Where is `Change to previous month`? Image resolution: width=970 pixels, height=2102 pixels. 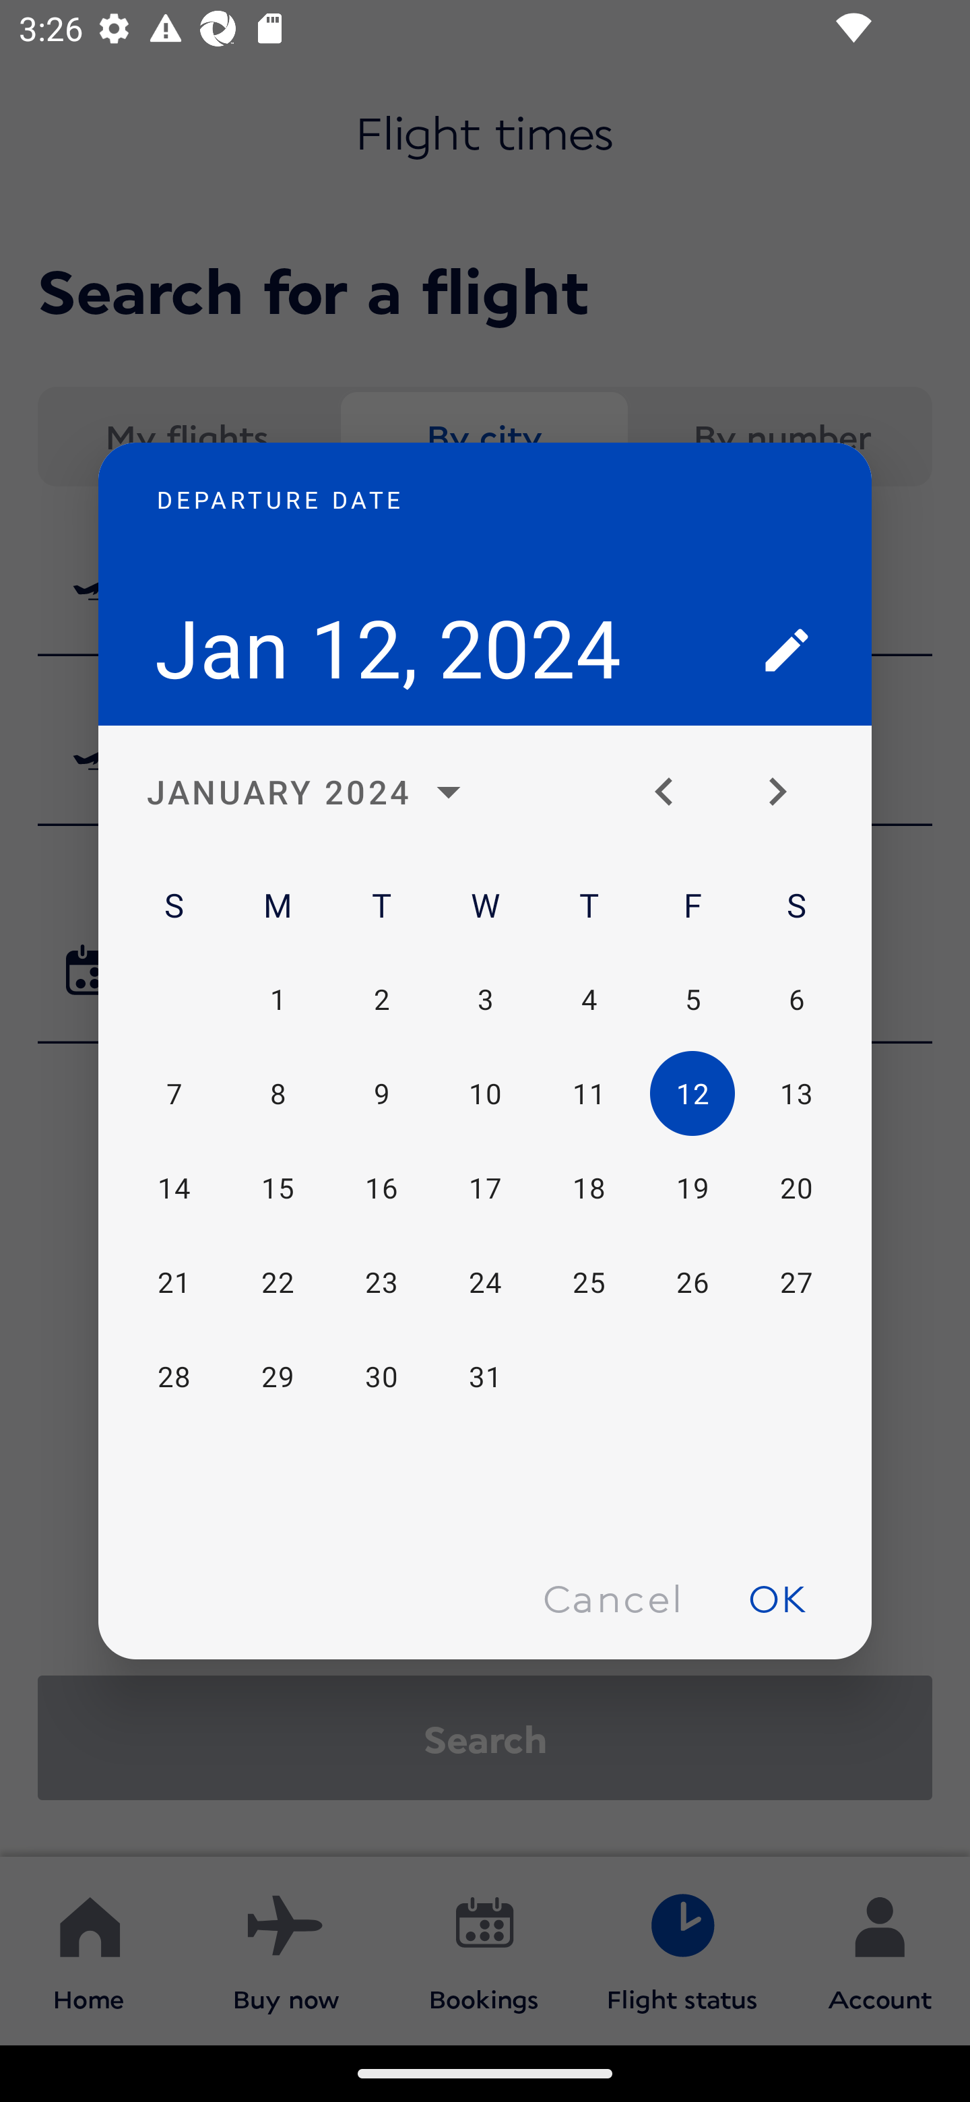 Change to previous month is located at coordinates (674, 792).